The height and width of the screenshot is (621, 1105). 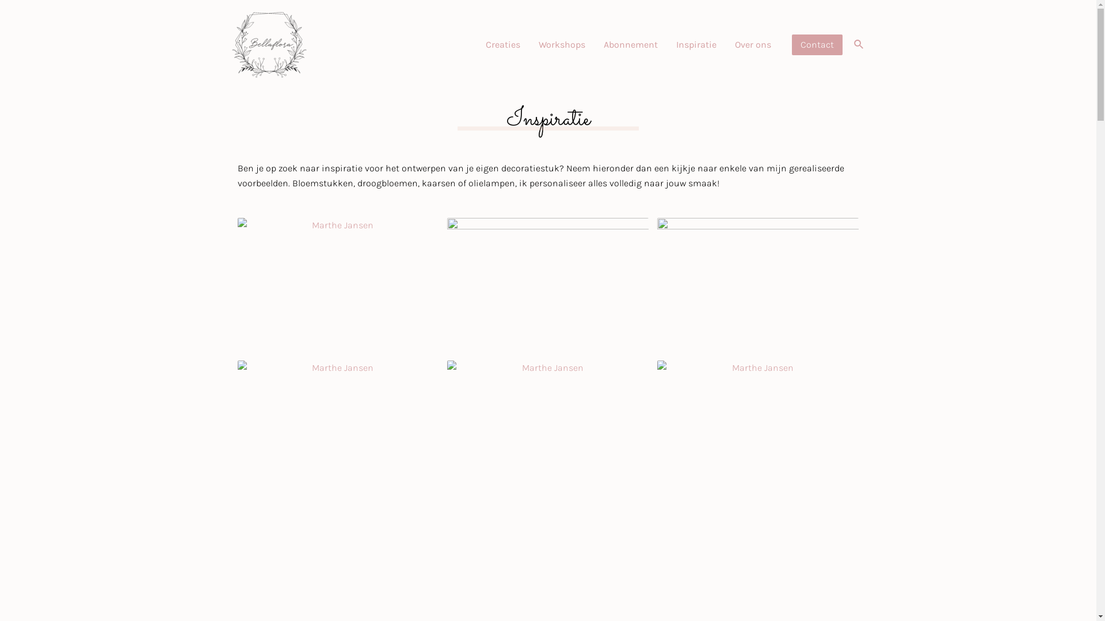 What do you see at coordinates (753, 45) in the screenshot?
I see `Over ons` at bounding box center [753, 45].